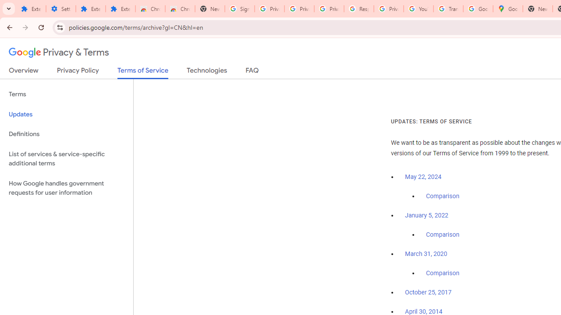  Describe the element at coordinates (210, 9) in the screenshot. I see `New Tab` at that location.